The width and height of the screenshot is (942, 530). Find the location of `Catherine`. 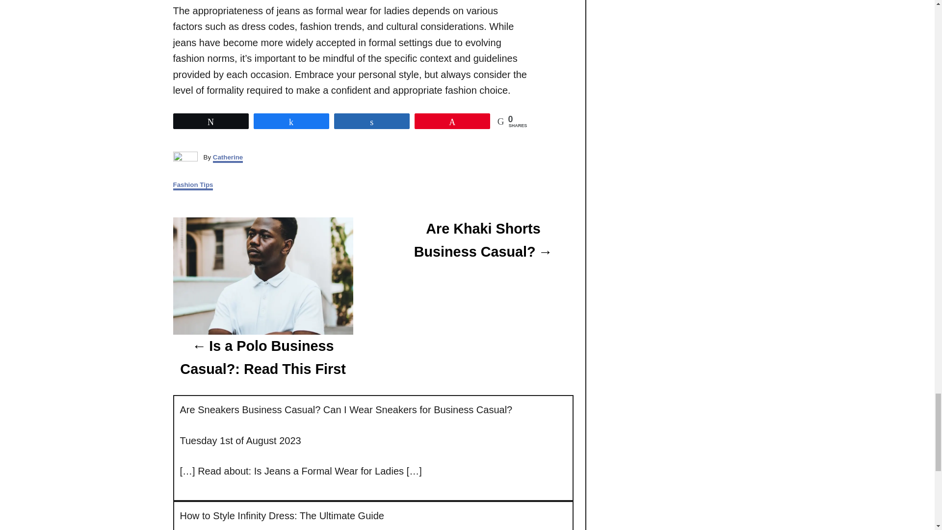

Catherine is located at coordinates (228, 158).